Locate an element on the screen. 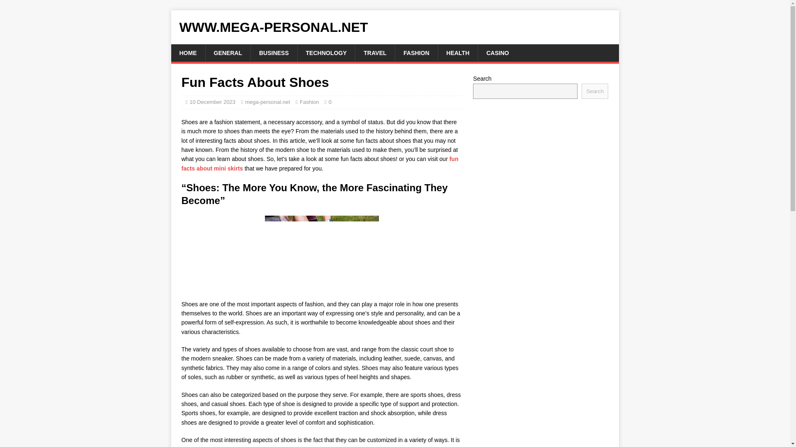  TRAVEL is located at coordinates (375, 53).